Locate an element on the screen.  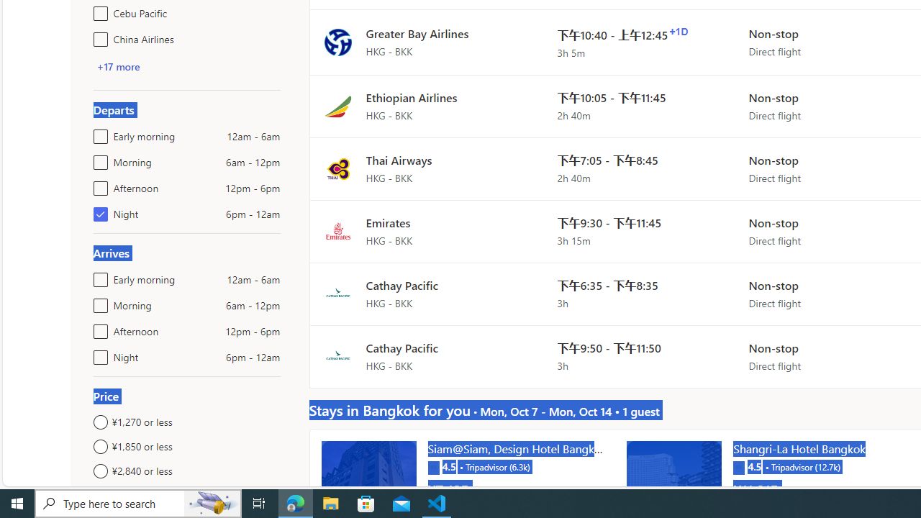
China Airlines is located at coordinates (98, 36).